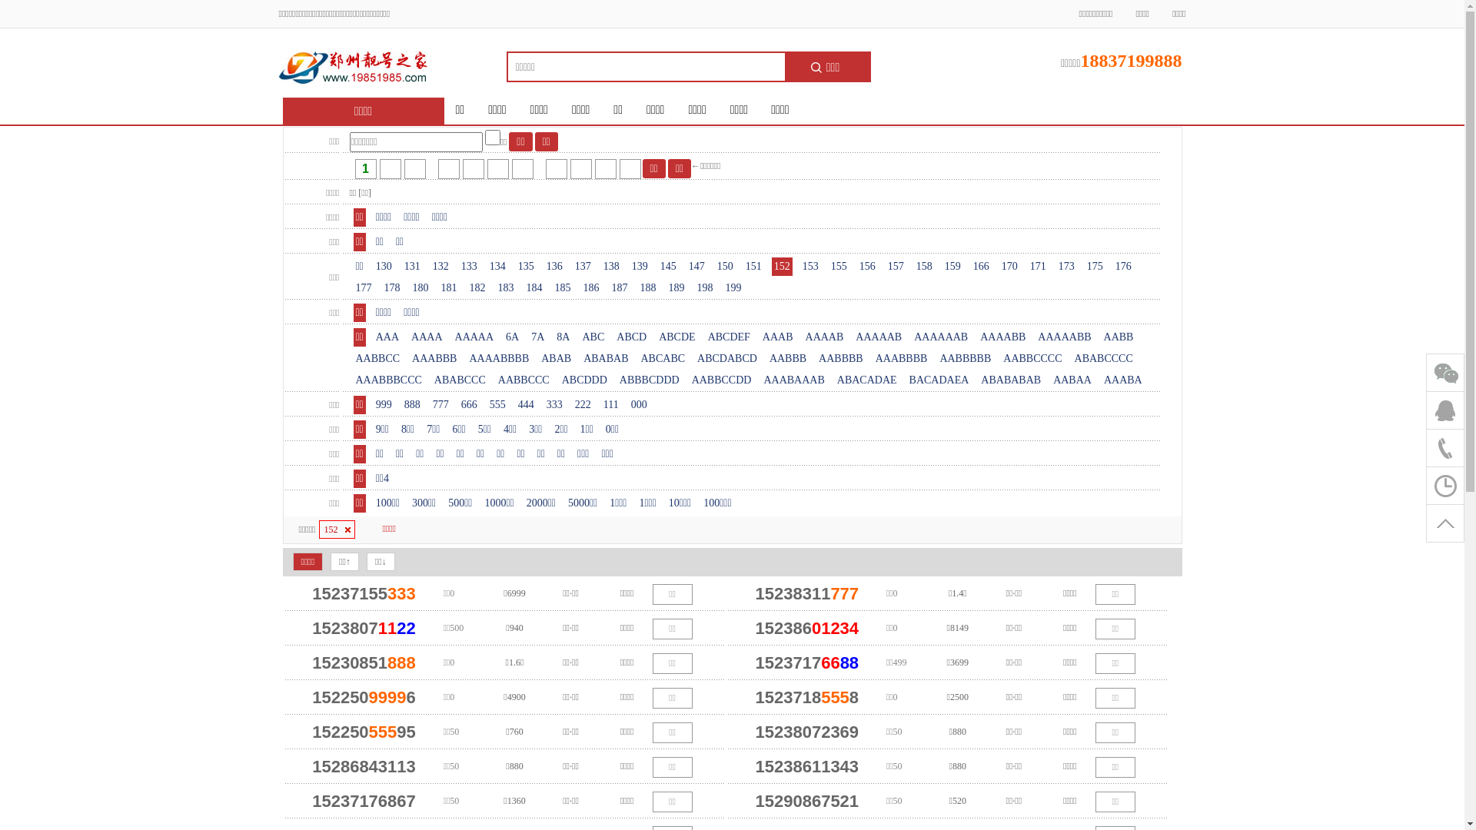  What do you see at coordinates (441, 267) in the screenshot?
I see `132` at bounding box center [441, 267].